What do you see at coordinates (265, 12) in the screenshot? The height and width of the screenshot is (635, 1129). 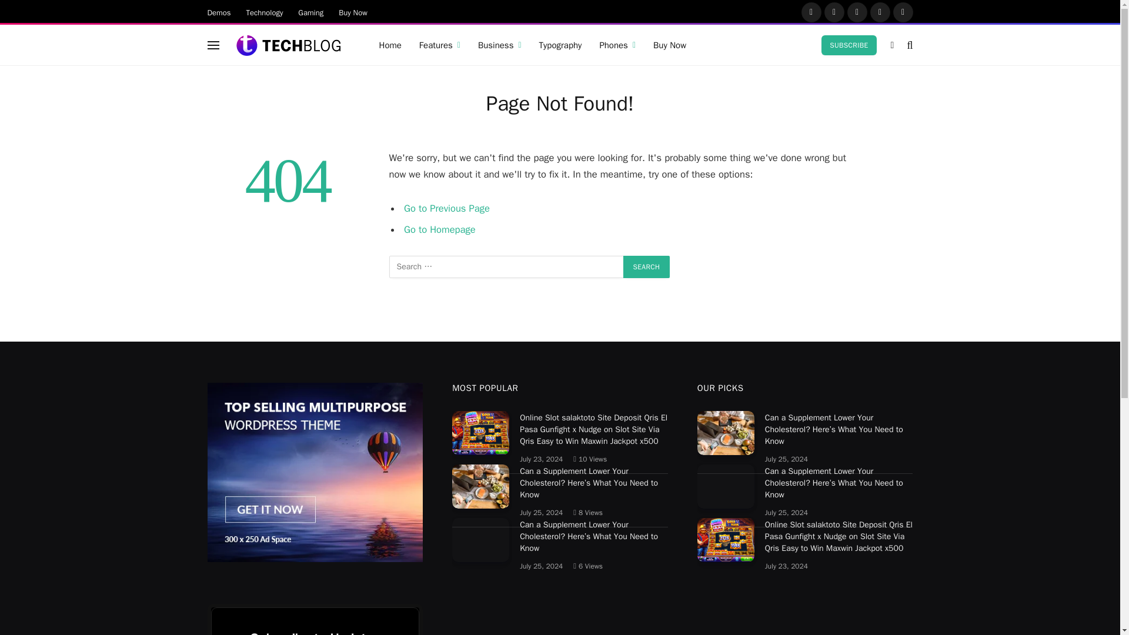 I see `Technology` at bounding box center [265, 12].